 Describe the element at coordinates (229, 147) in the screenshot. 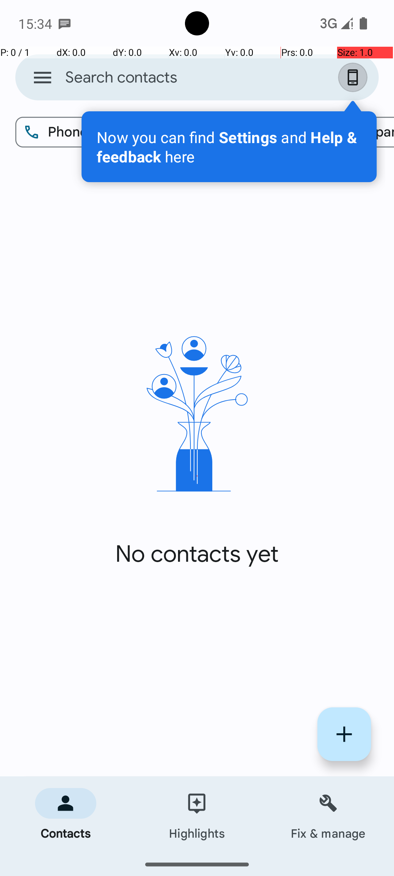

I see `Now you can find Settings and Help & feedback here` at that location.